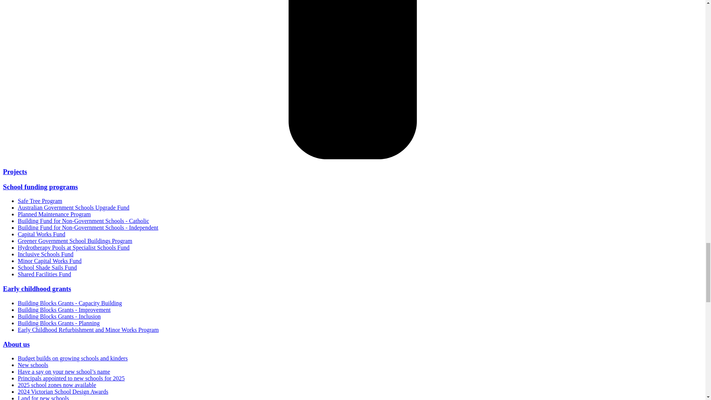 The height and width of the screenshot is (400, 711). I want to click on Minor Capital Works Fund, so click(50, 261).